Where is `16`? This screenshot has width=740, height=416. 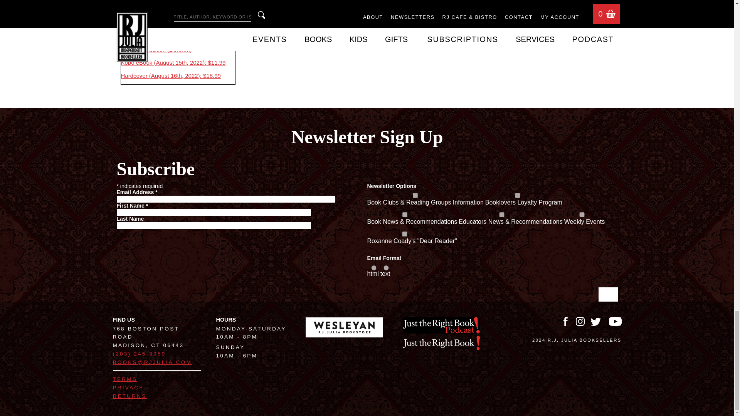
16 is located at coordinates (404, 234).